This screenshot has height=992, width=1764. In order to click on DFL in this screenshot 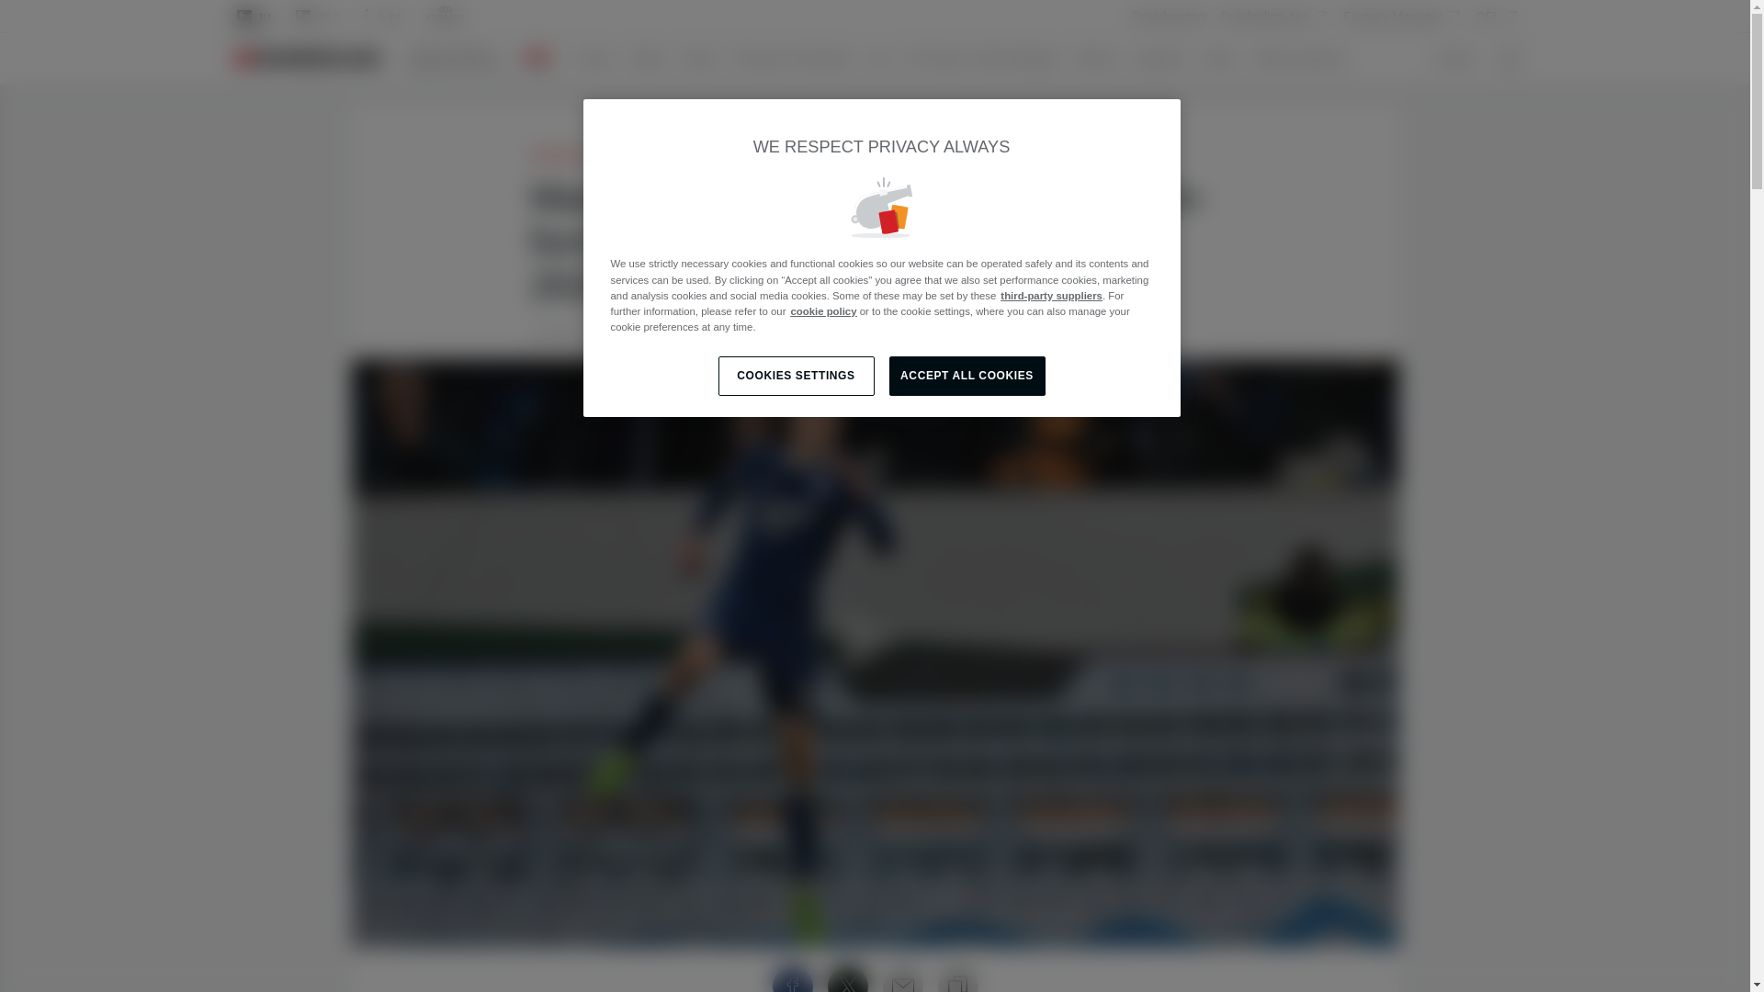, I will do `click(1498, 16)`.